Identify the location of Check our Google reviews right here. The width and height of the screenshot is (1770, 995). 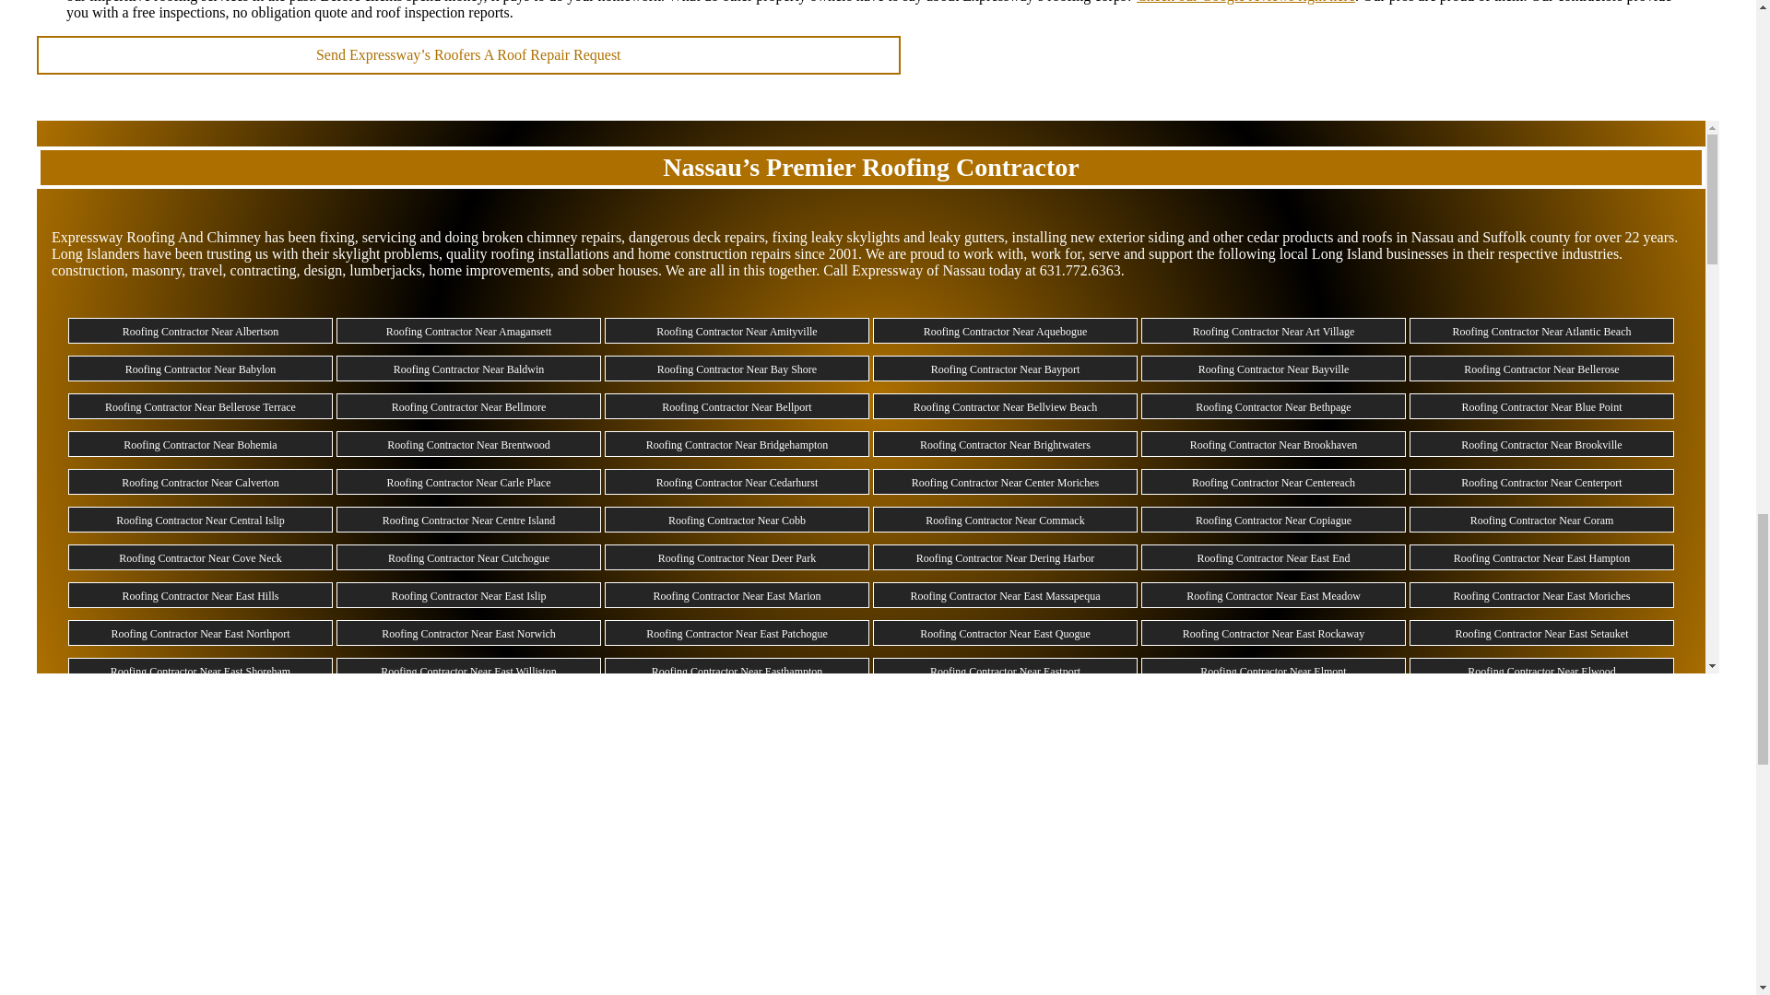
(1245, 2).